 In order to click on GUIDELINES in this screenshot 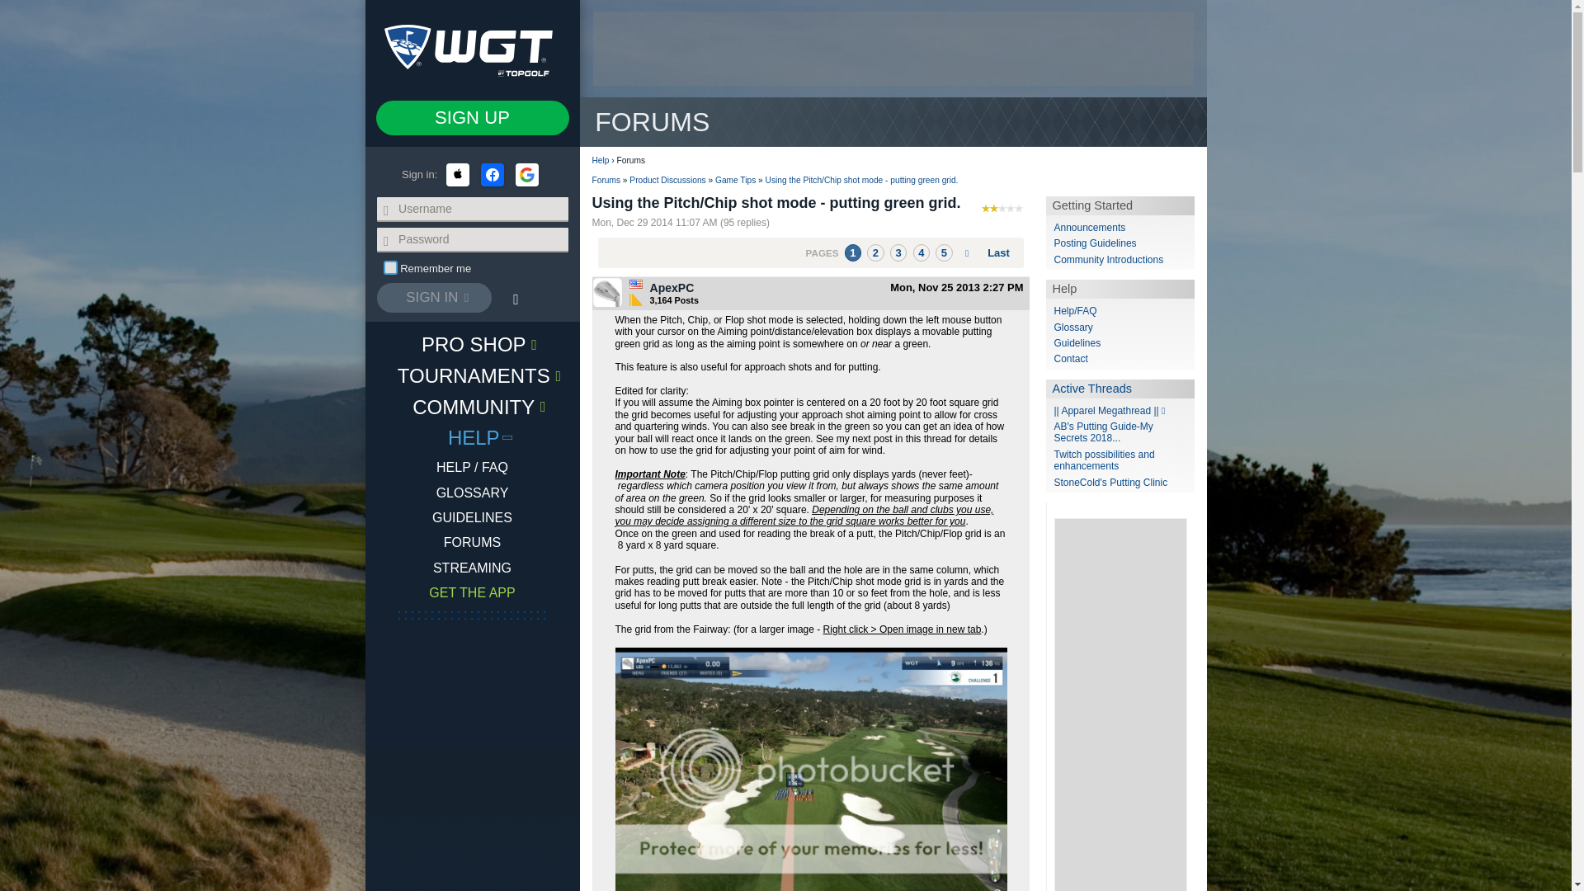, I will do `click(472, 518)`.